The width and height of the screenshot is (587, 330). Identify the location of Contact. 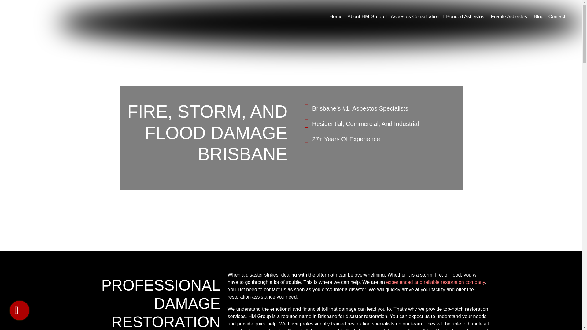
(556, 16).